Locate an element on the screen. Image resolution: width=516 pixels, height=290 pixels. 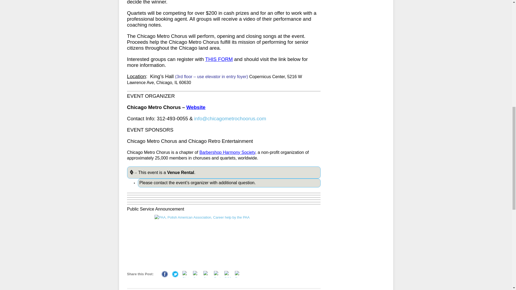
Share on Reddit is located at coordinates (217, 274).